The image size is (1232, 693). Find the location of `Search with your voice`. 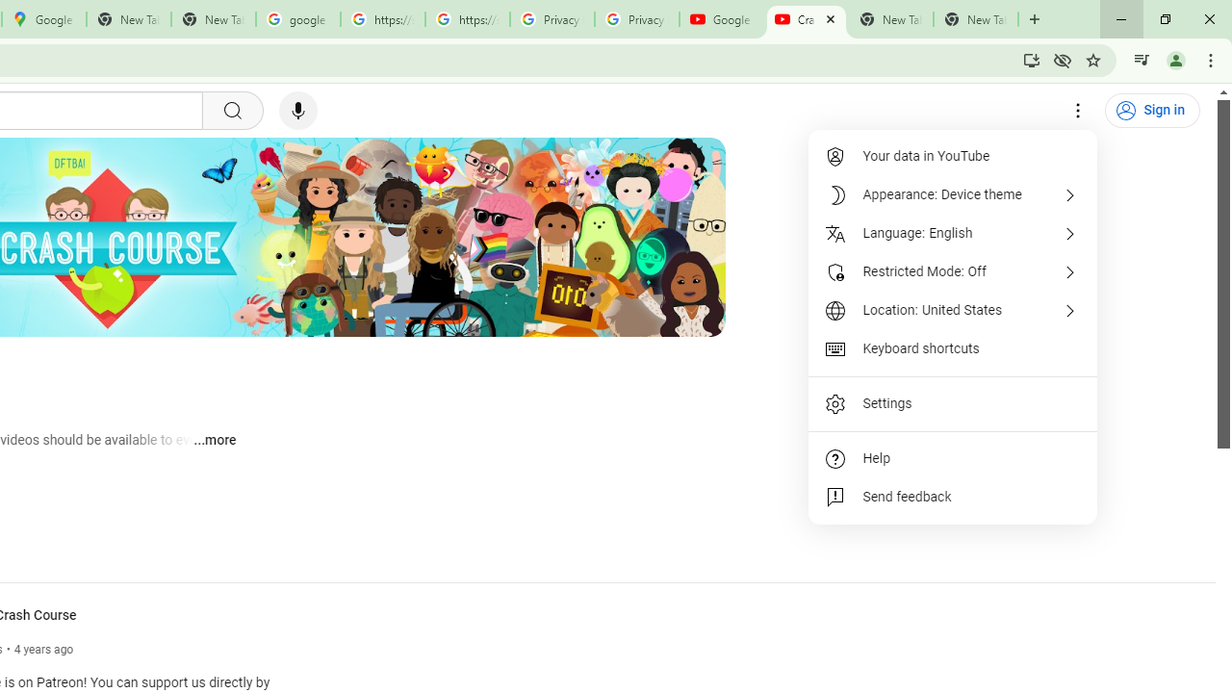

Search with your voice is located at coordinates (298, 111).